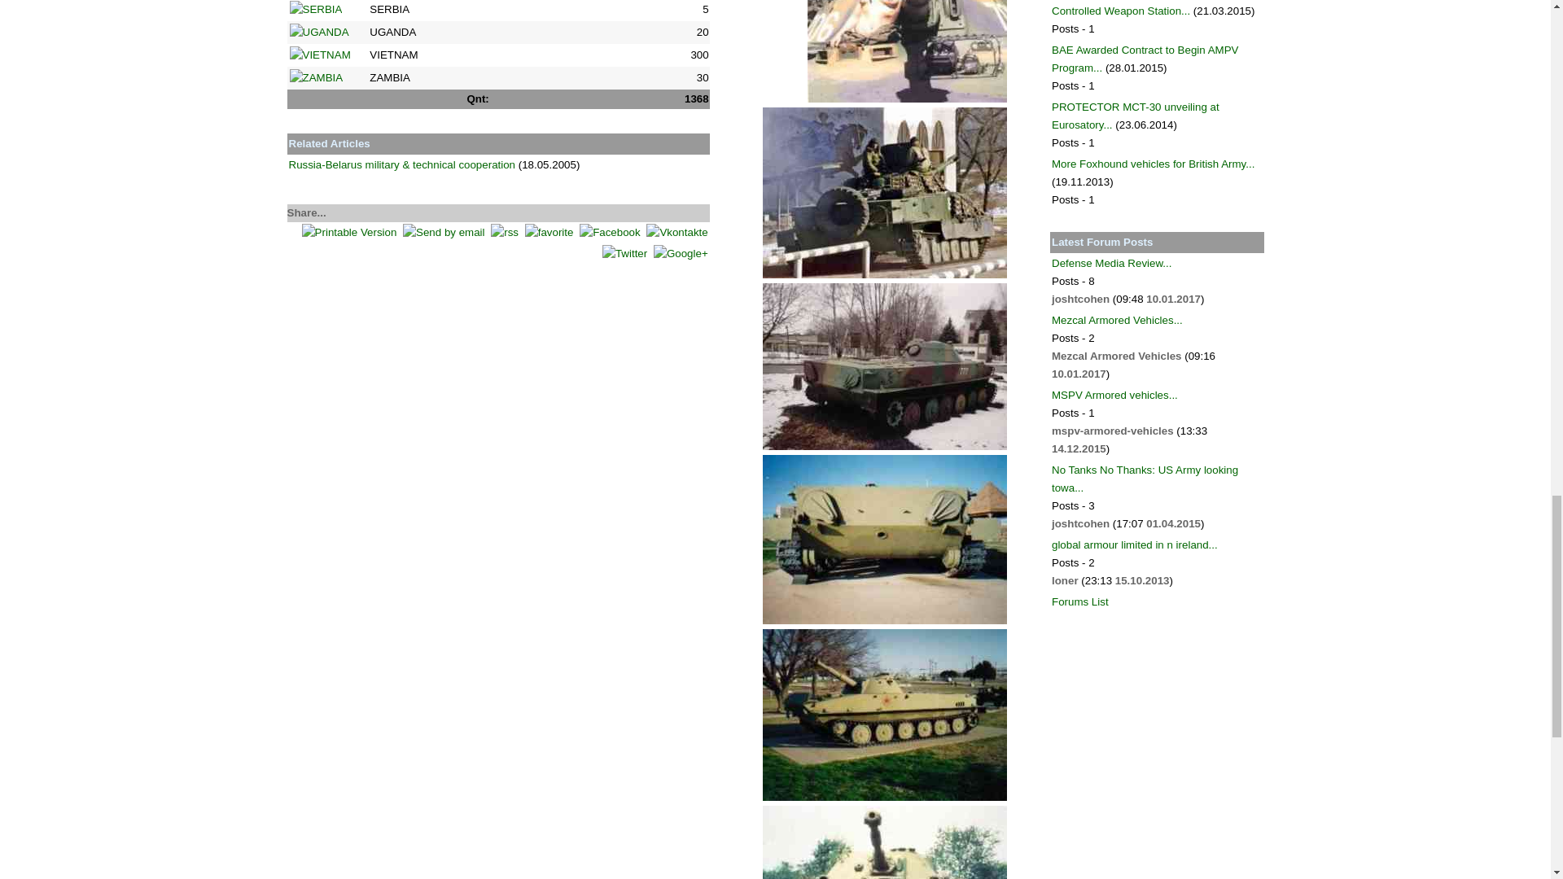  Describe the element at coordinates (316, 10) in the screenshot. I see `SERBIA` at that location.